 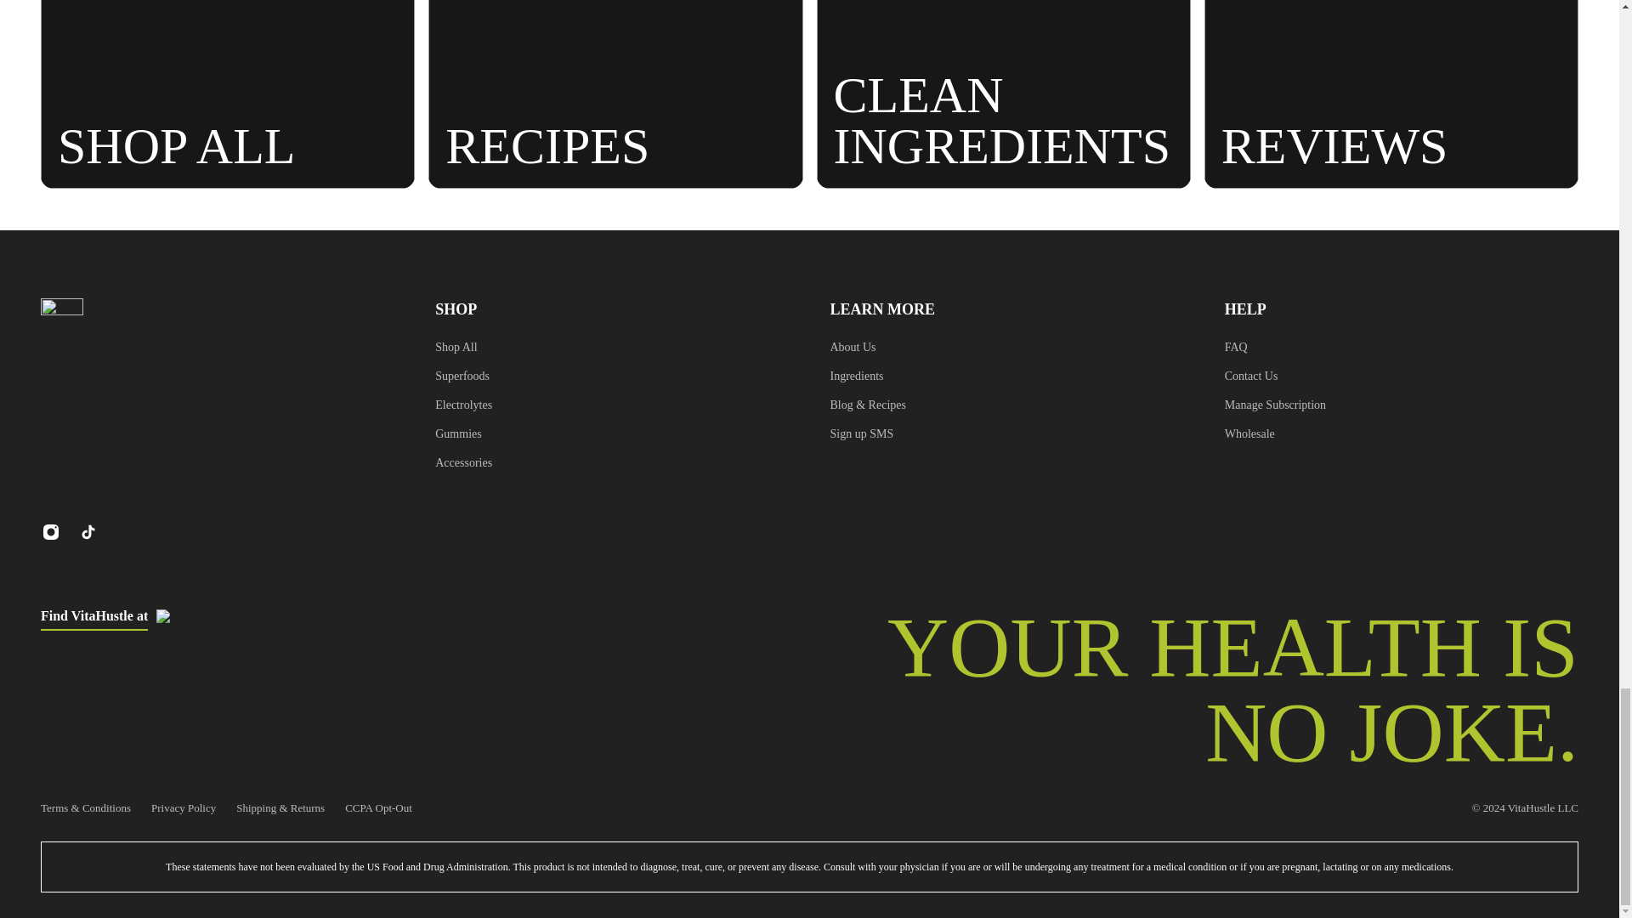 I want to click on Wholesale, so click(x=1275, y=433).